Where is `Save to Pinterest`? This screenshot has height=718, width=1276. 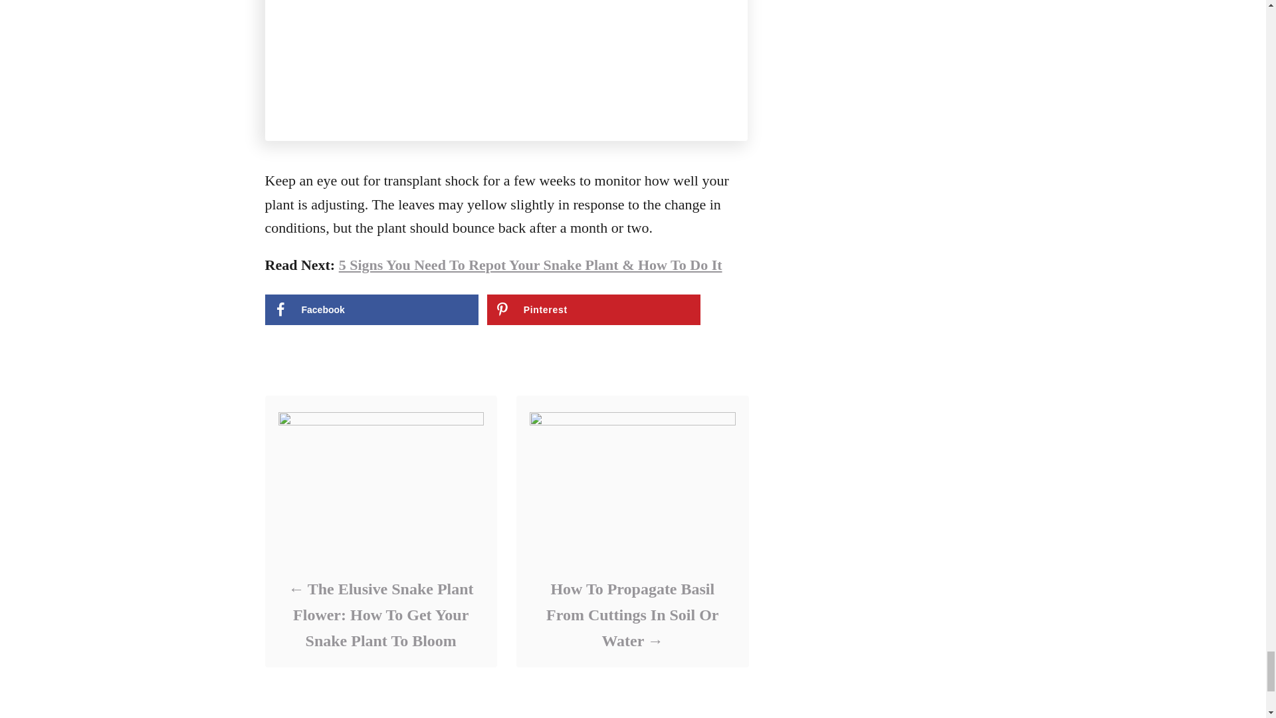
Save to Pinterest is located at coordinates (594, 310).